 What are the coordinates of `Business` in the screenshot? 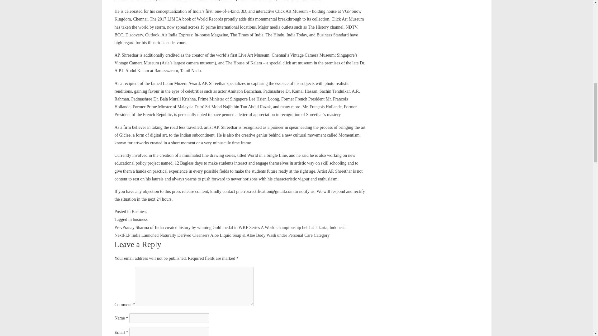 It's located at (139, 212).